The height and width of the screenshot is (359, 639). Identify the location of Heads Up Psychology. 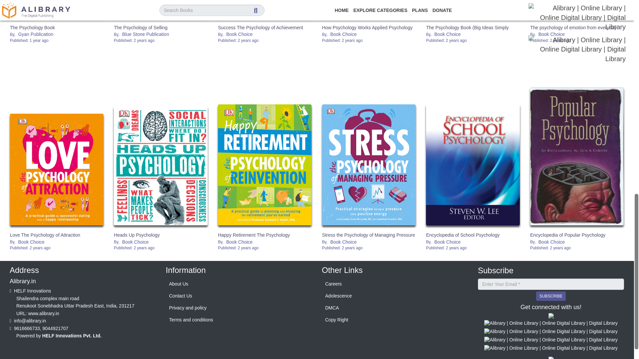
(136, 235).